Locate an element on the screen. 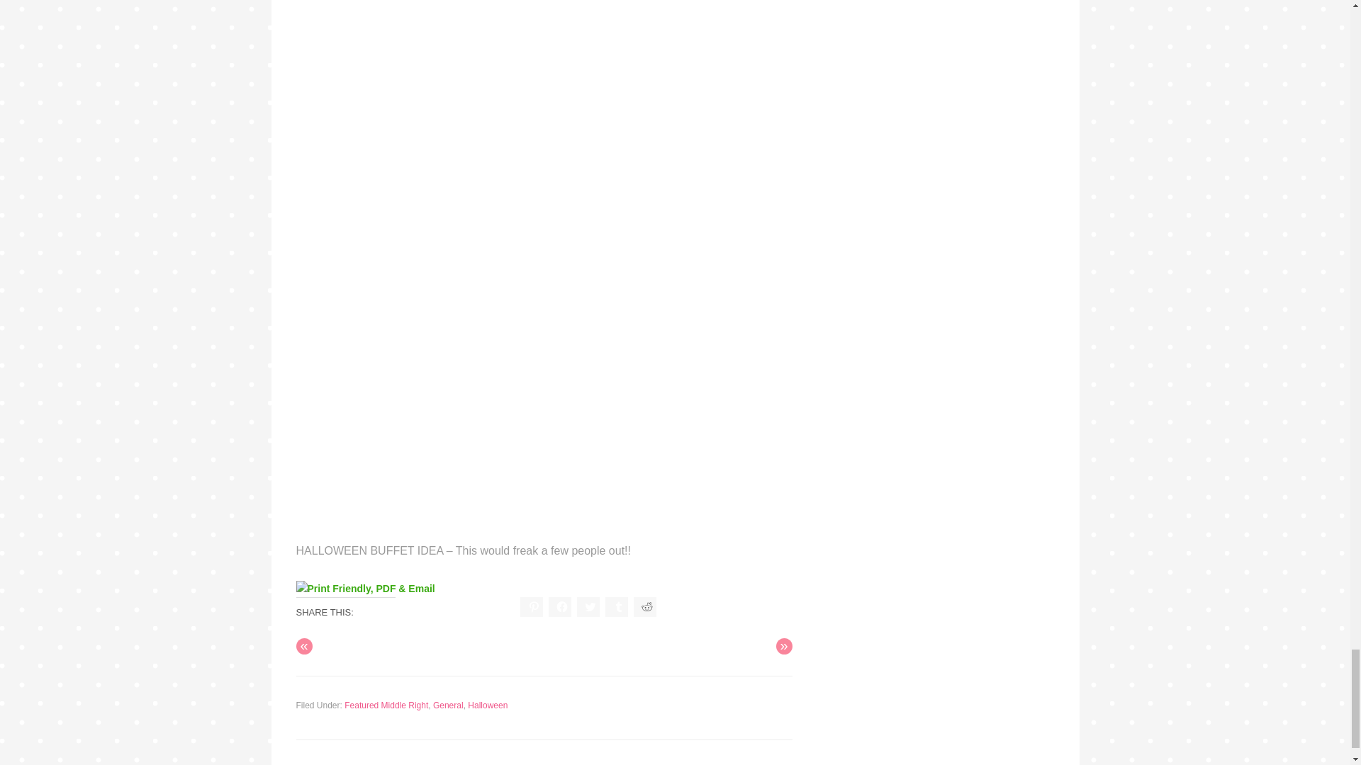 The height and width of the screenshot is (765, 1361). Click to share on Facebook is located at coordinates (560, 606).